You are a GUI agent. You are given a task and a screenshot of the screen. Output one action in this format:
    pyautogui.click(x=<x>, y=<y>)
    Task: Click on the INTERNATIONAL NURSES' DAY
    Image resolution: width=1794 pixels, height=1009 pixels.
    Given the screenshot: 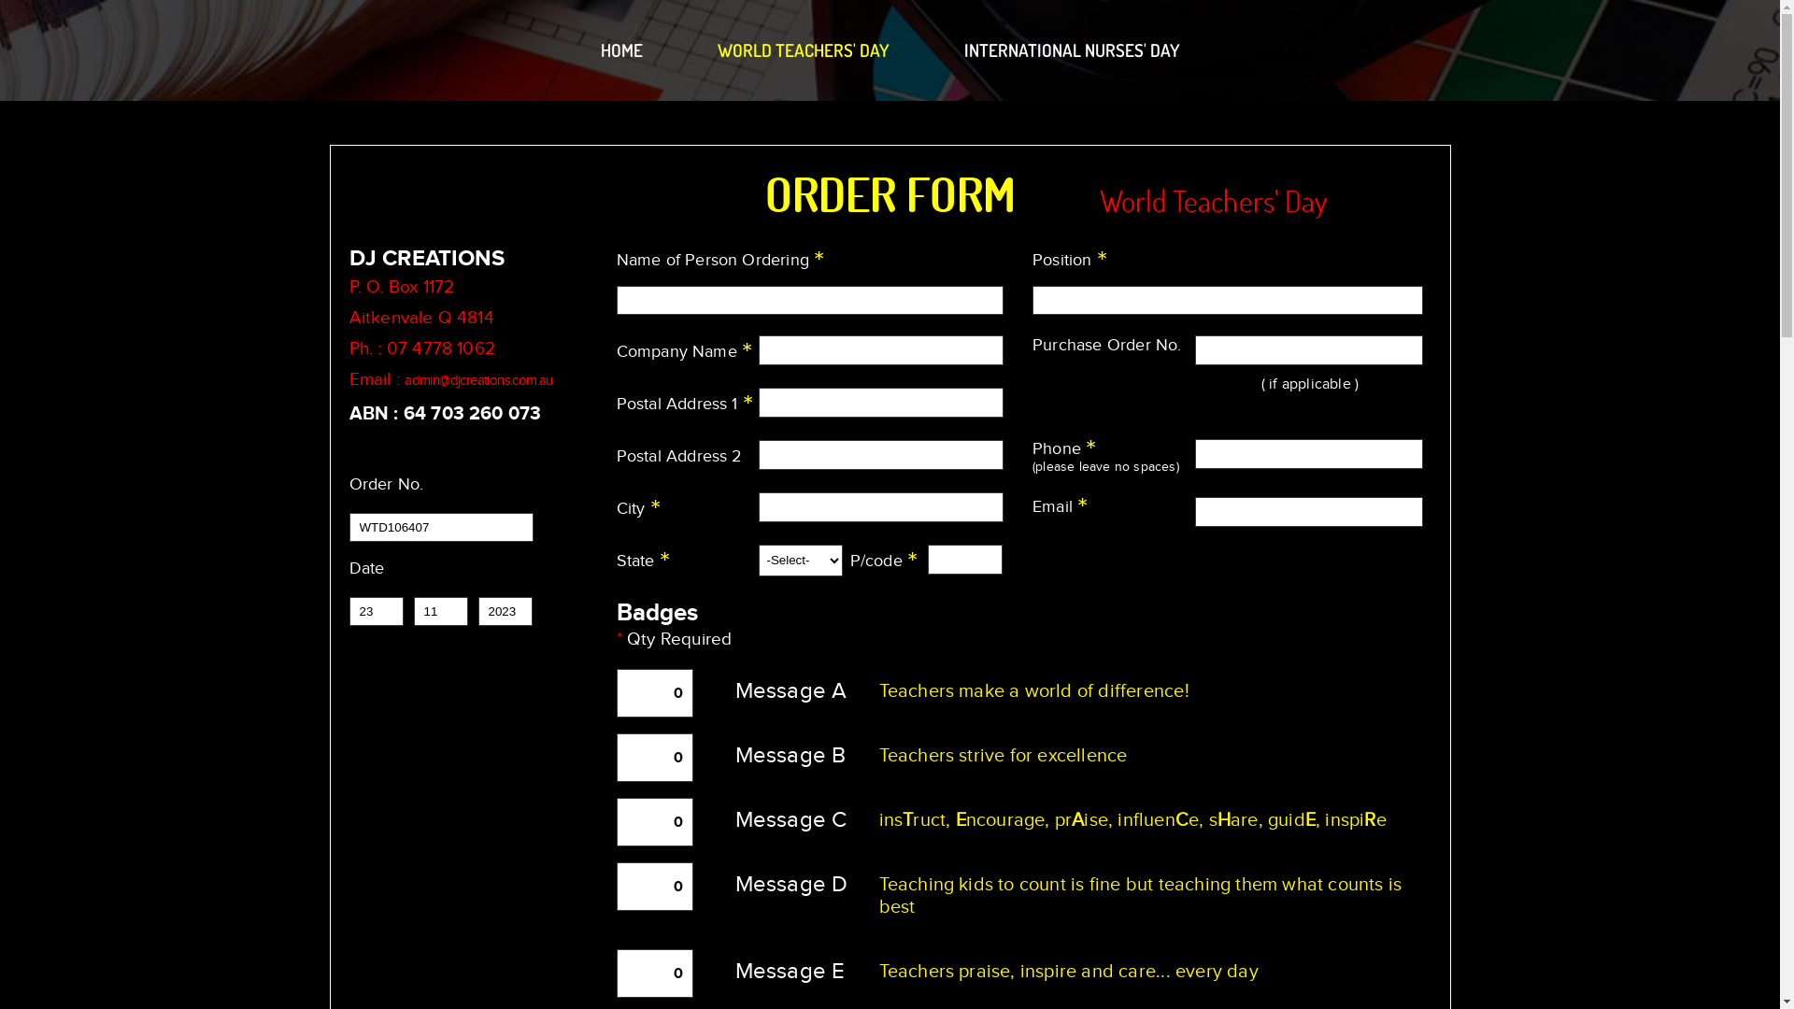 What is the action you would take?
    pyautogui.click(x=1073, y=55)
    